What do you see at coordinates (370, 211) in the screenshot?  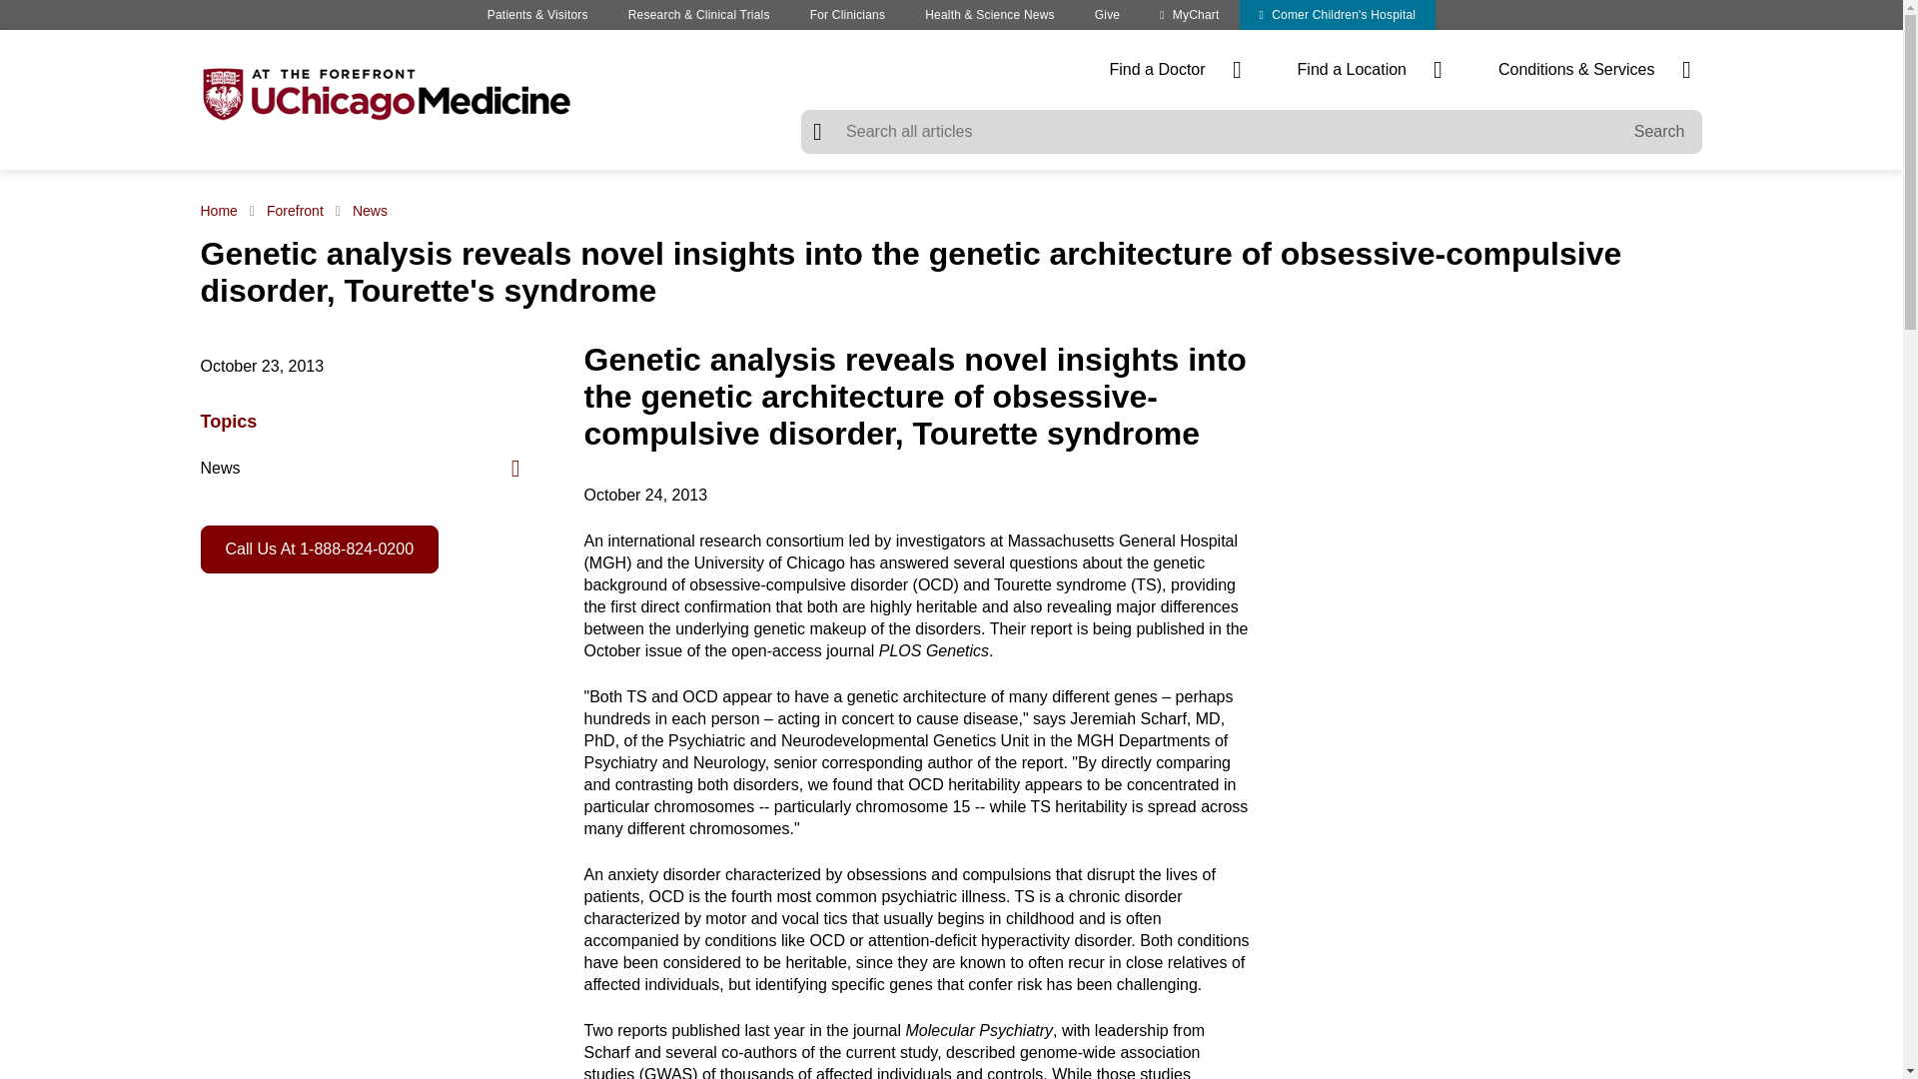 I see `News` at bounding box center [370, 211].